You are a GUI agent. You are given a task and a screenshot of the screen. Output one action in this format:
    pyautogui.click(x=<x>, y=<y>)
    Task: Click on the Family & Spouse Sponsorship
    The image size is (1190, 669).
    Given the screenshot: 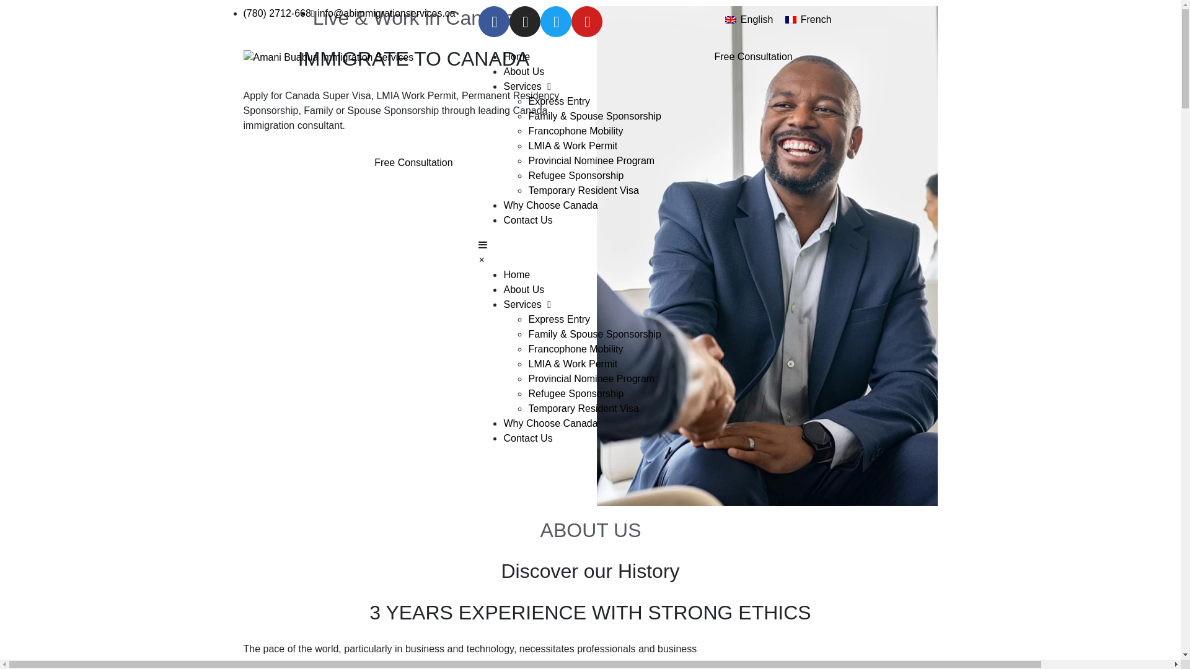 What is the action you would take?
    pyautogui.click(x=594, y=334)
    